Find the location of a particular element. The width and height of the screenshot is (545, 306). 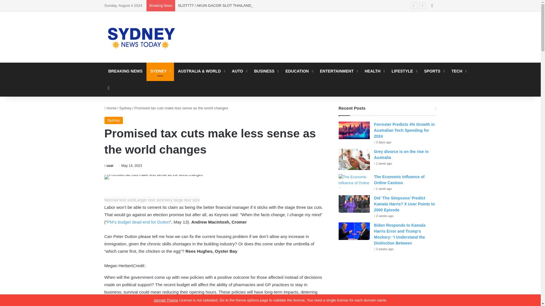

Larger text size is located at coordinates (149, 200).